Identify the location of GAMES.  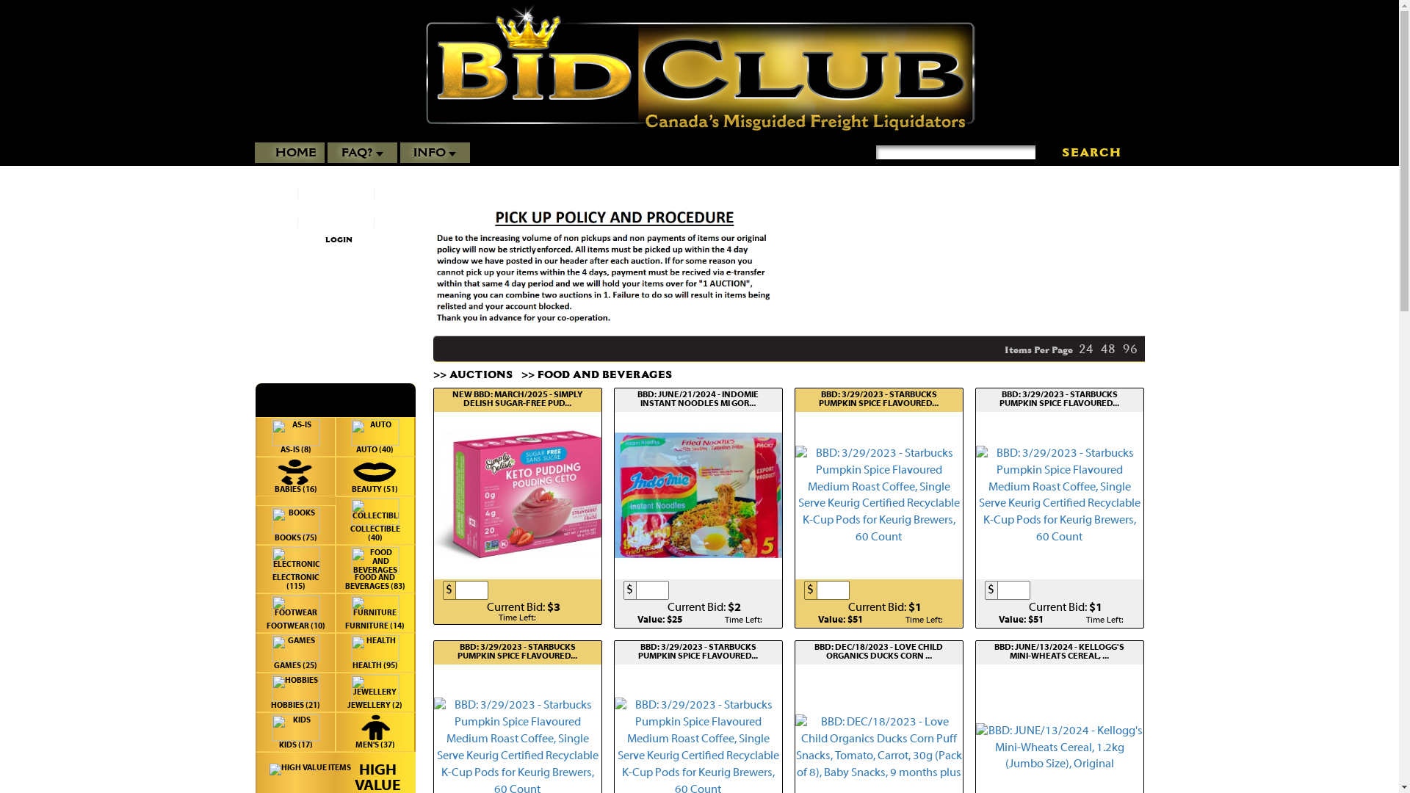
(296, 648).